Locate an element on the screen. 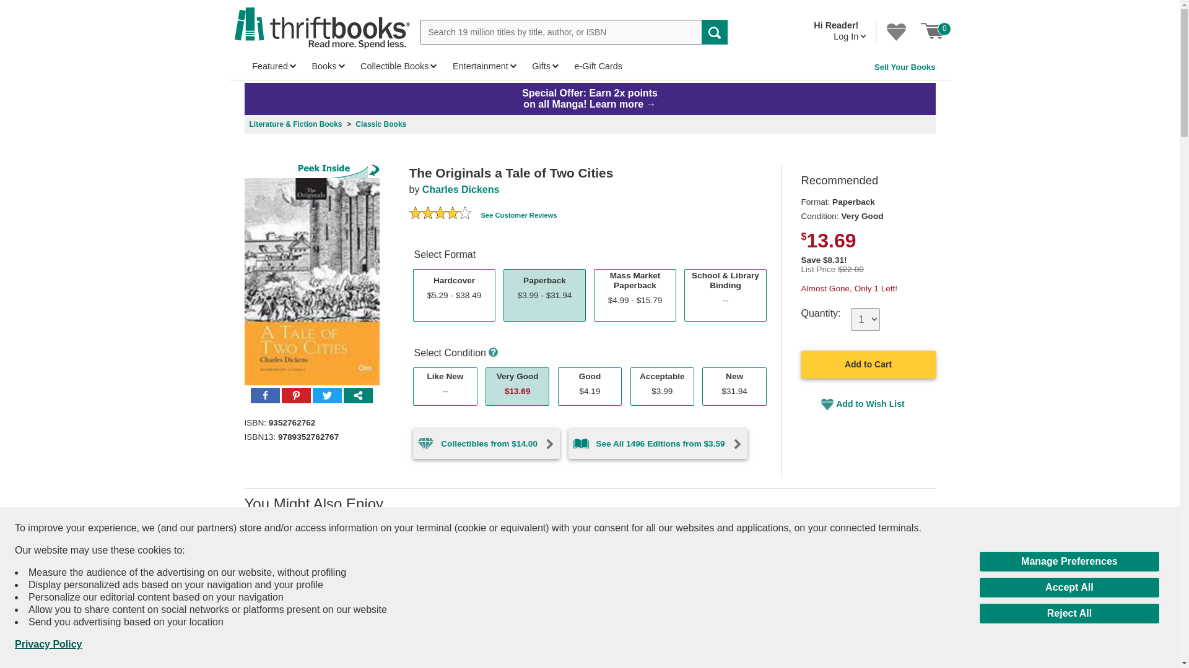 The image size is (1189, 668). Reject All is located at coordinates (328, 66).